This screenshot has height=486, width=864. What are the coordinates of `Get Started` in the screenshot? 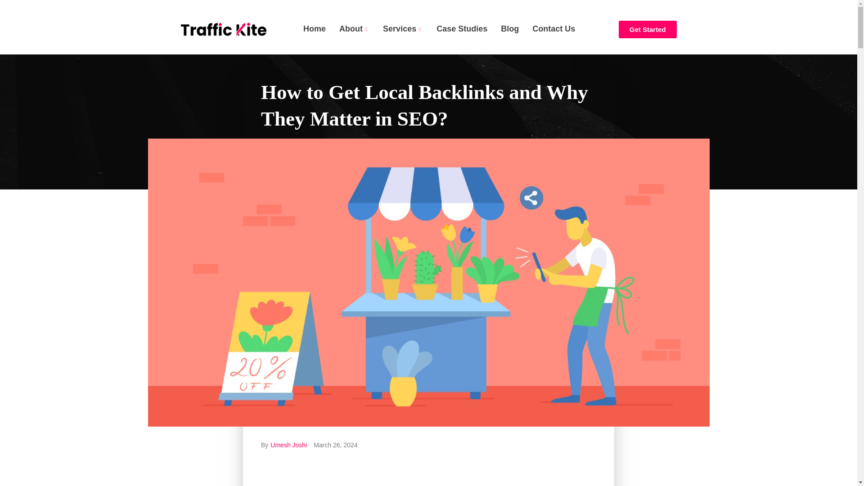 It's located at (647, 30).